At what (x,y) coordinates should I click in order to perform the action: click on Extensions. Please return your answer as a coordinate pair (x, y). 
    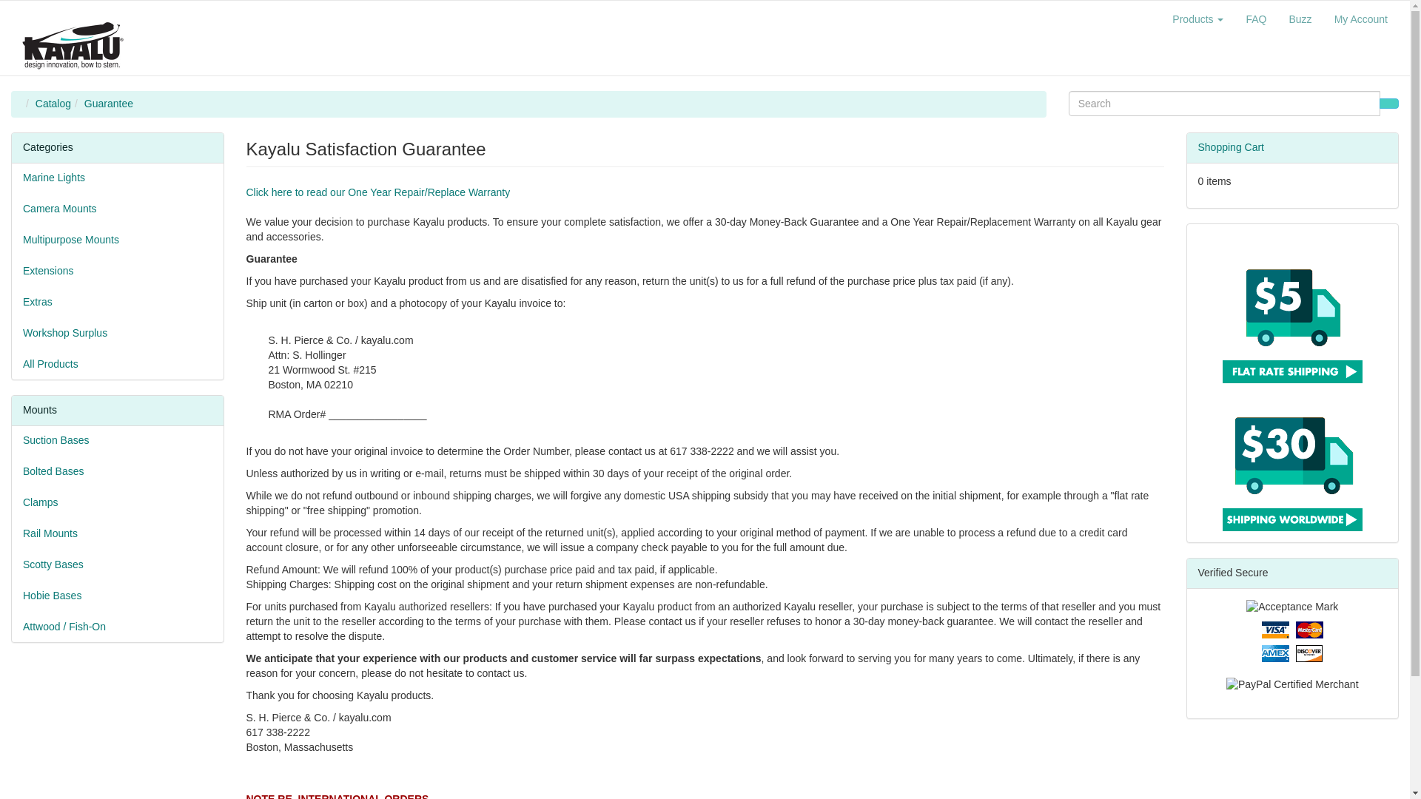
    Looking at the image, I should click on (117, 271).